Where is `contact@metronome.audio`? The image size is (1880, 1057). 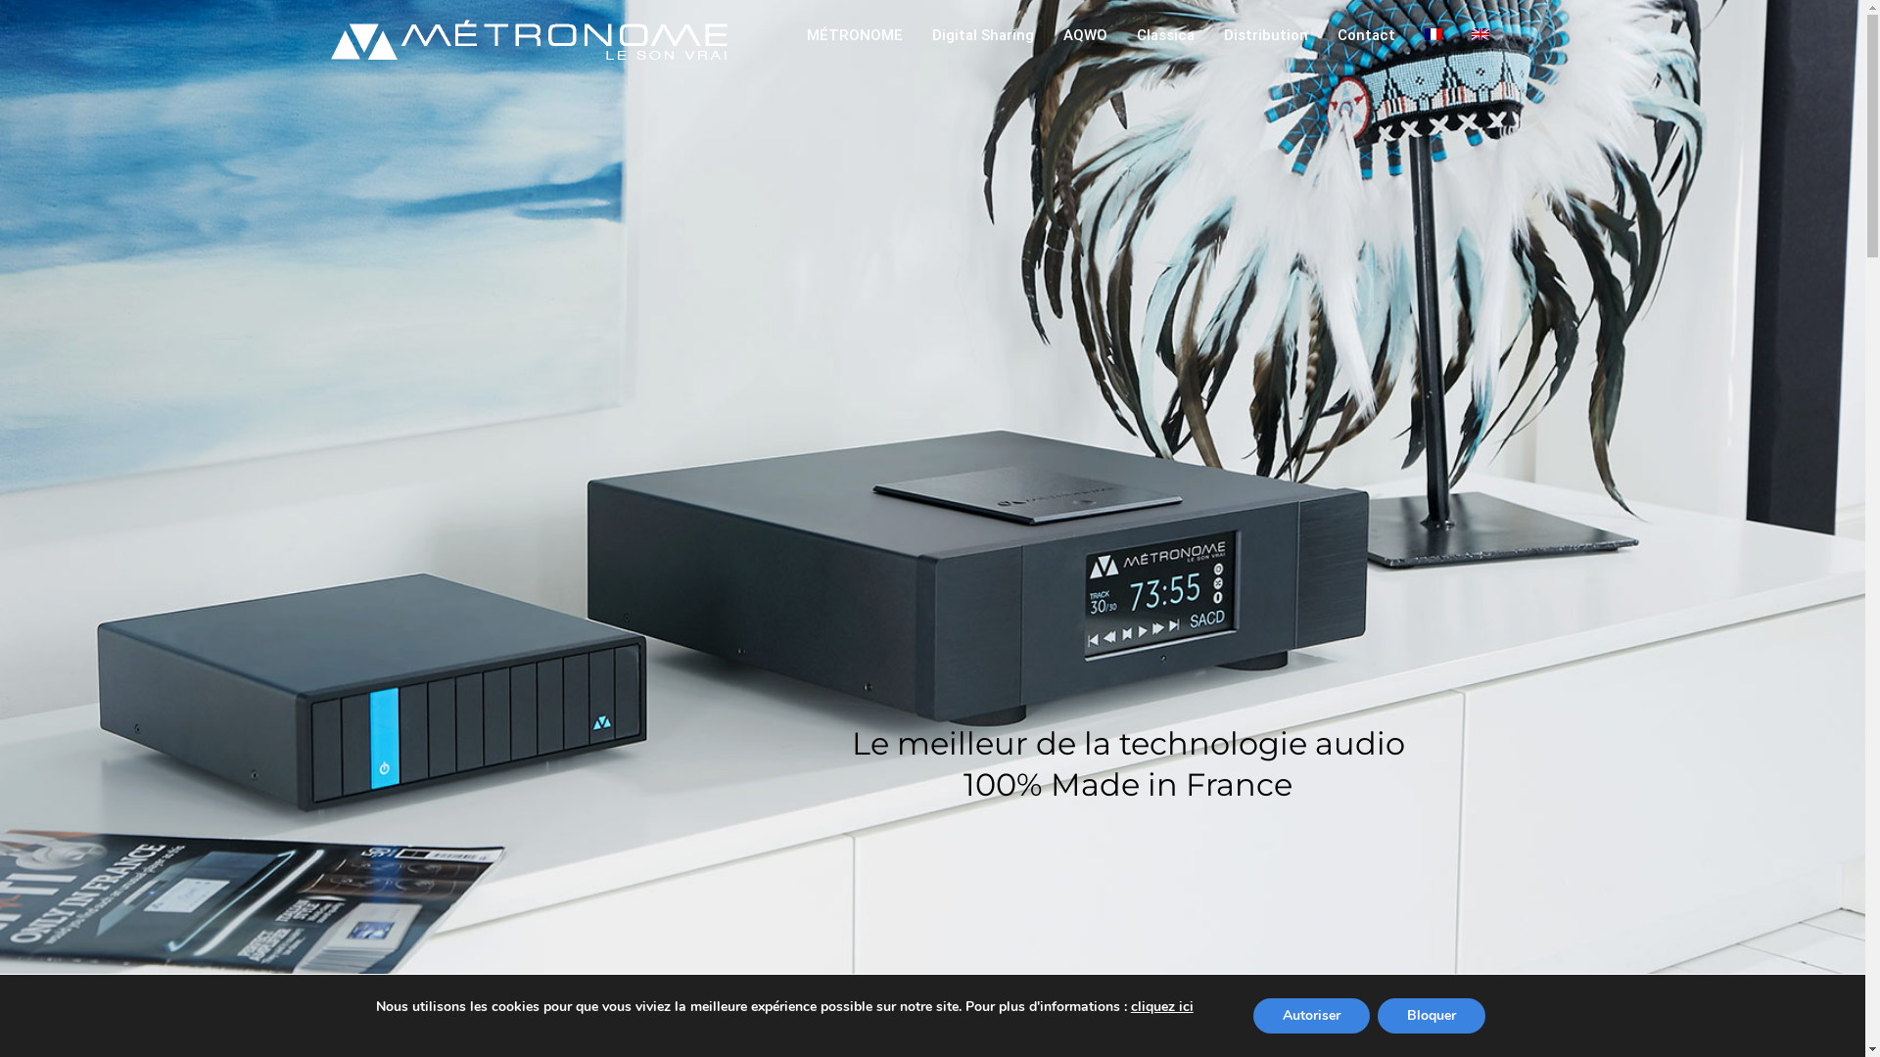
contact@metronome.audio is located at coordinates (637, 949).